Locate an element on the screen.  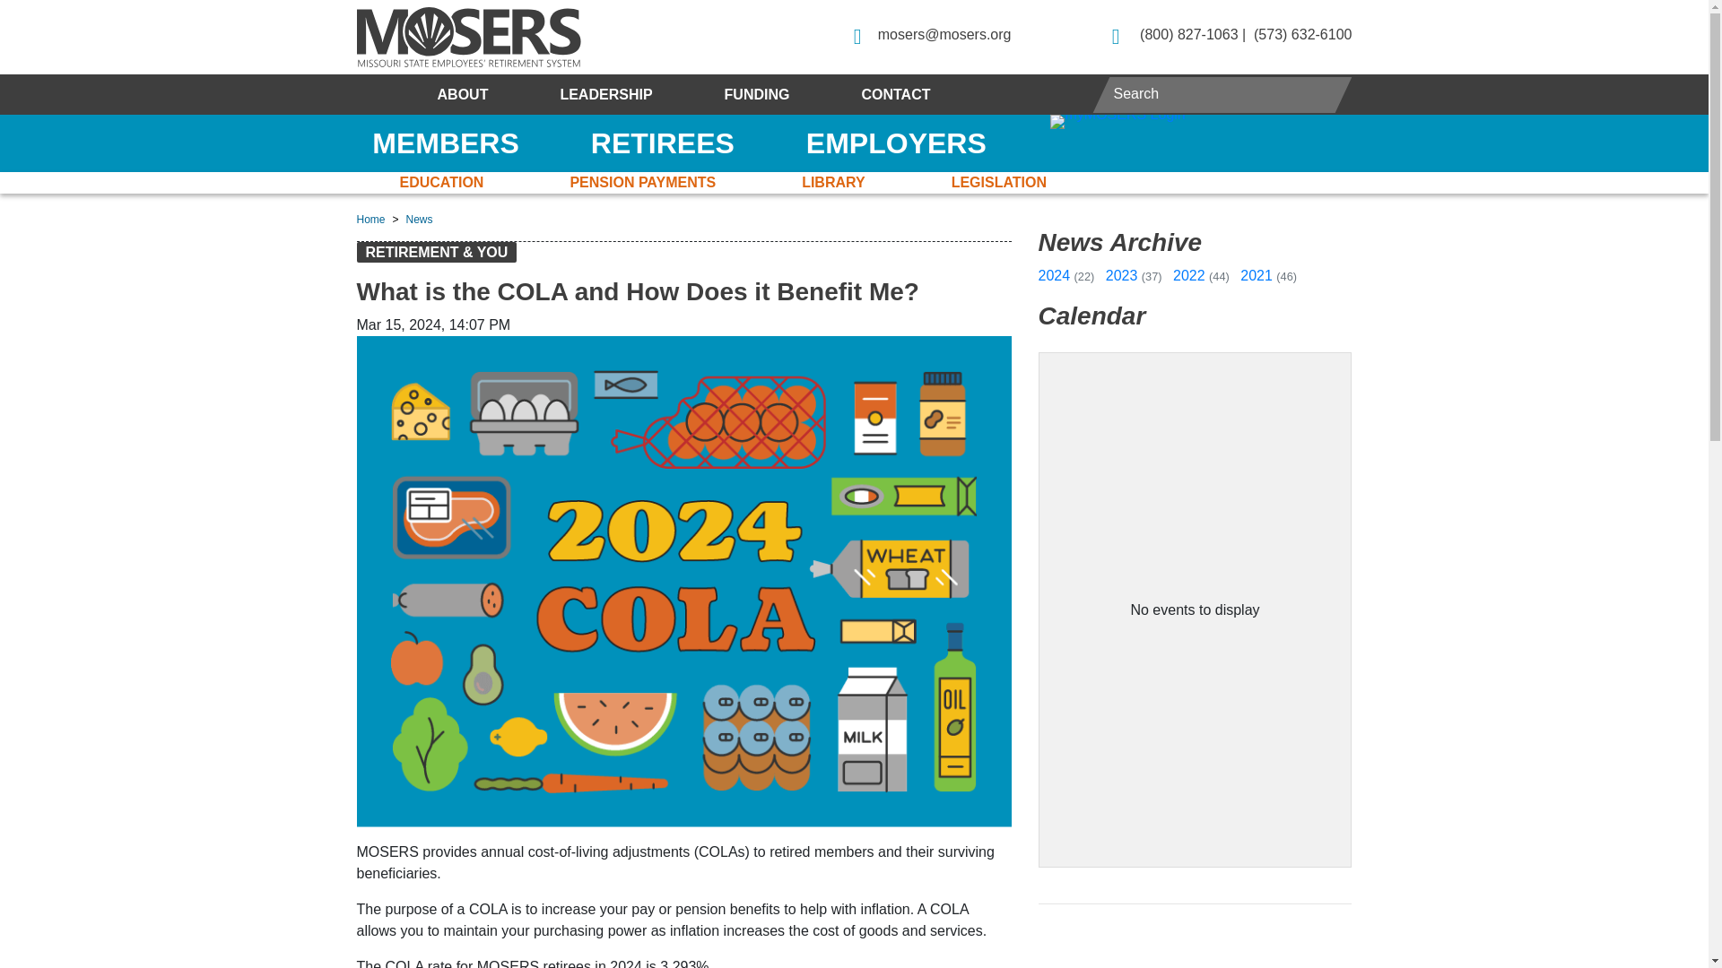
EDUCATION is located at coordinates (441, 183).